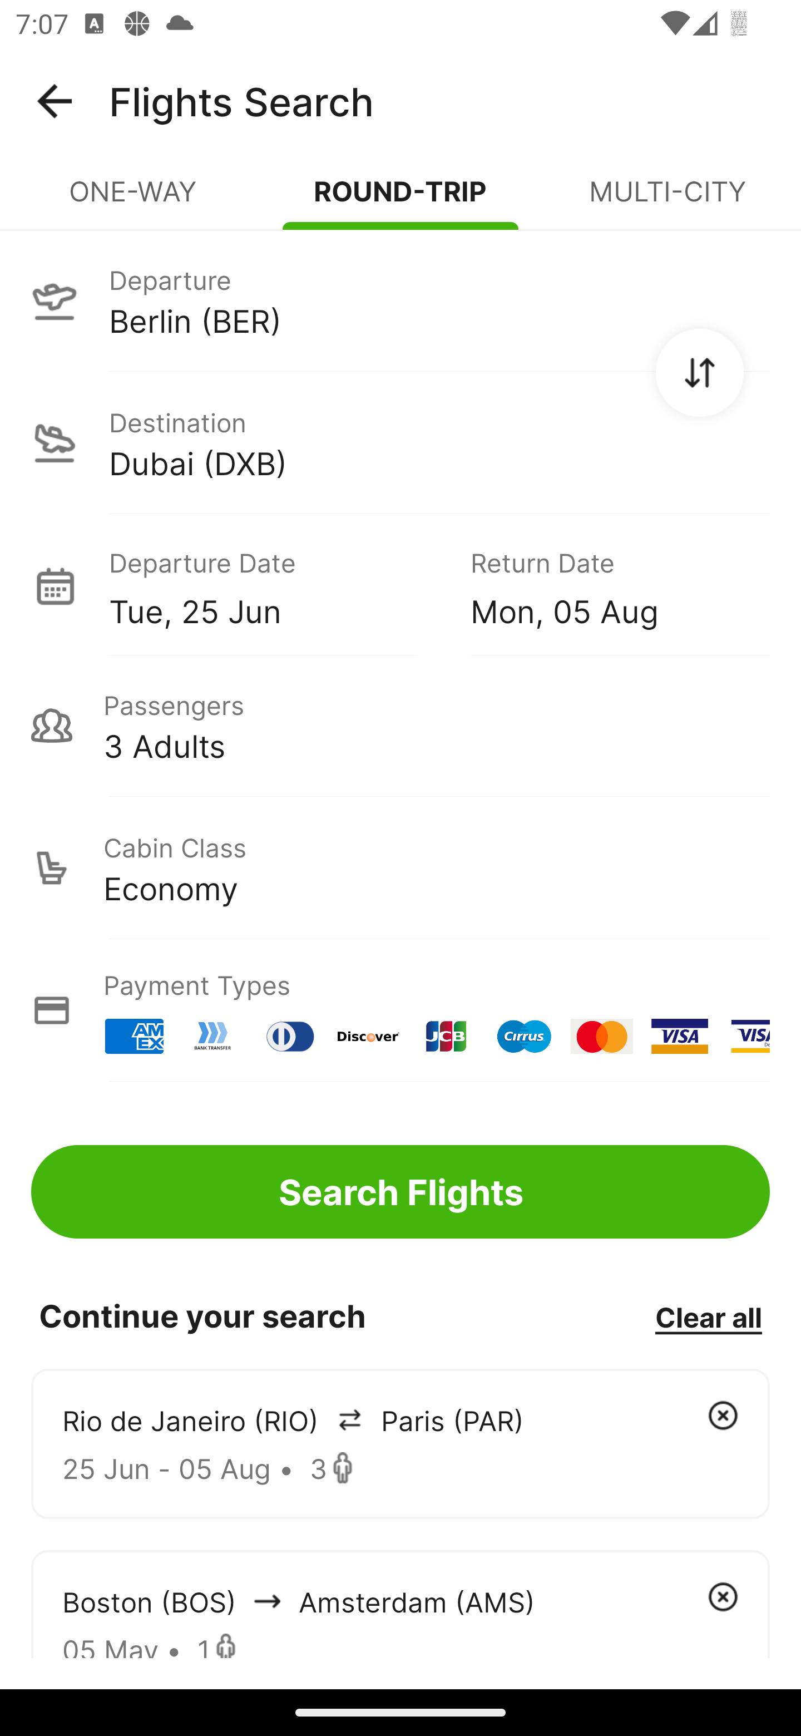 This screenshot has width=801, height=1736. I want to click on ONE-WAY, so click(133, 200).